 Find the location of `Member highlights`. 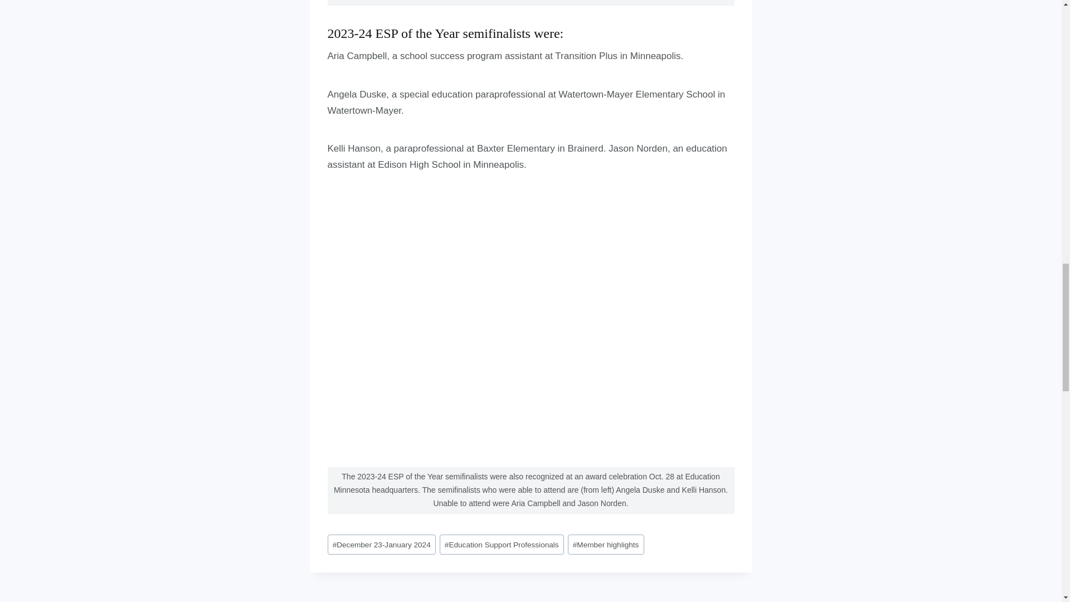

Member highlights is located at coordinates (606, 544).